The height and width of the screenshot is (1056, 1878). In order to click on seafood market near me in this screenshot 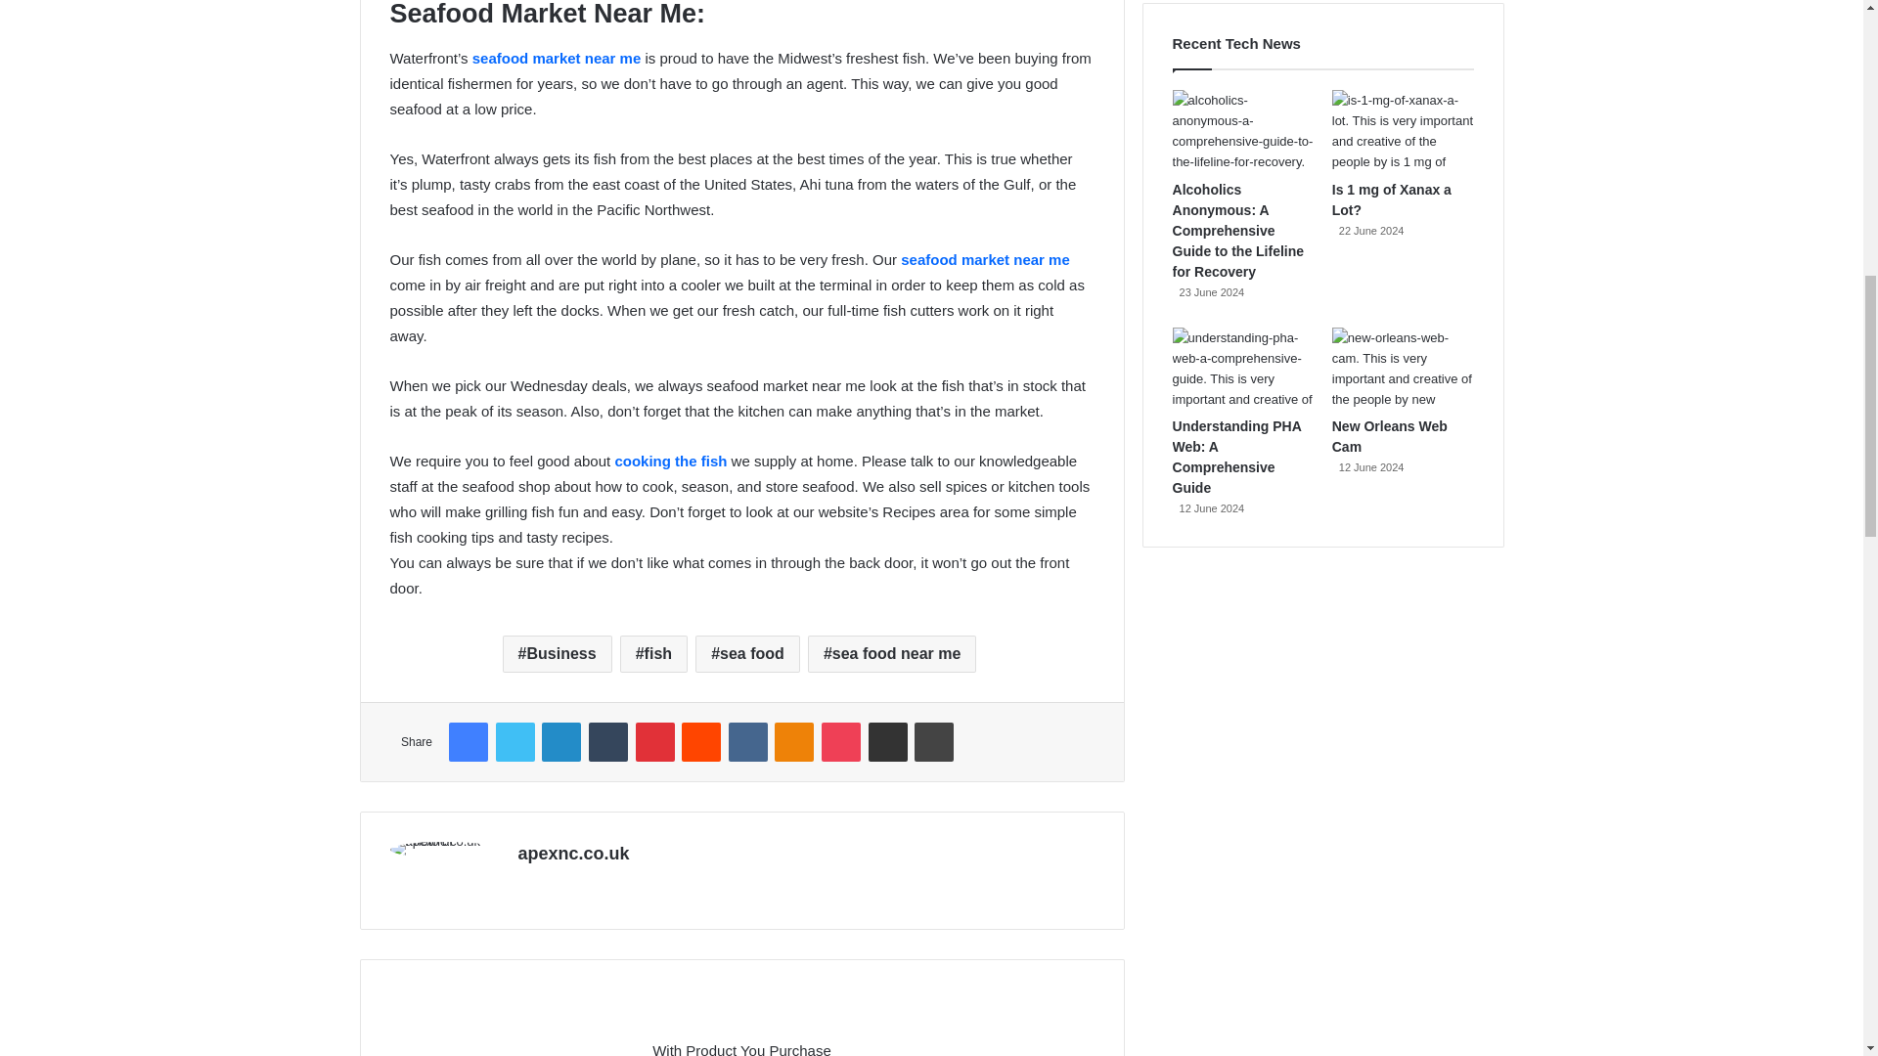, I will do `click(558, 58)`.